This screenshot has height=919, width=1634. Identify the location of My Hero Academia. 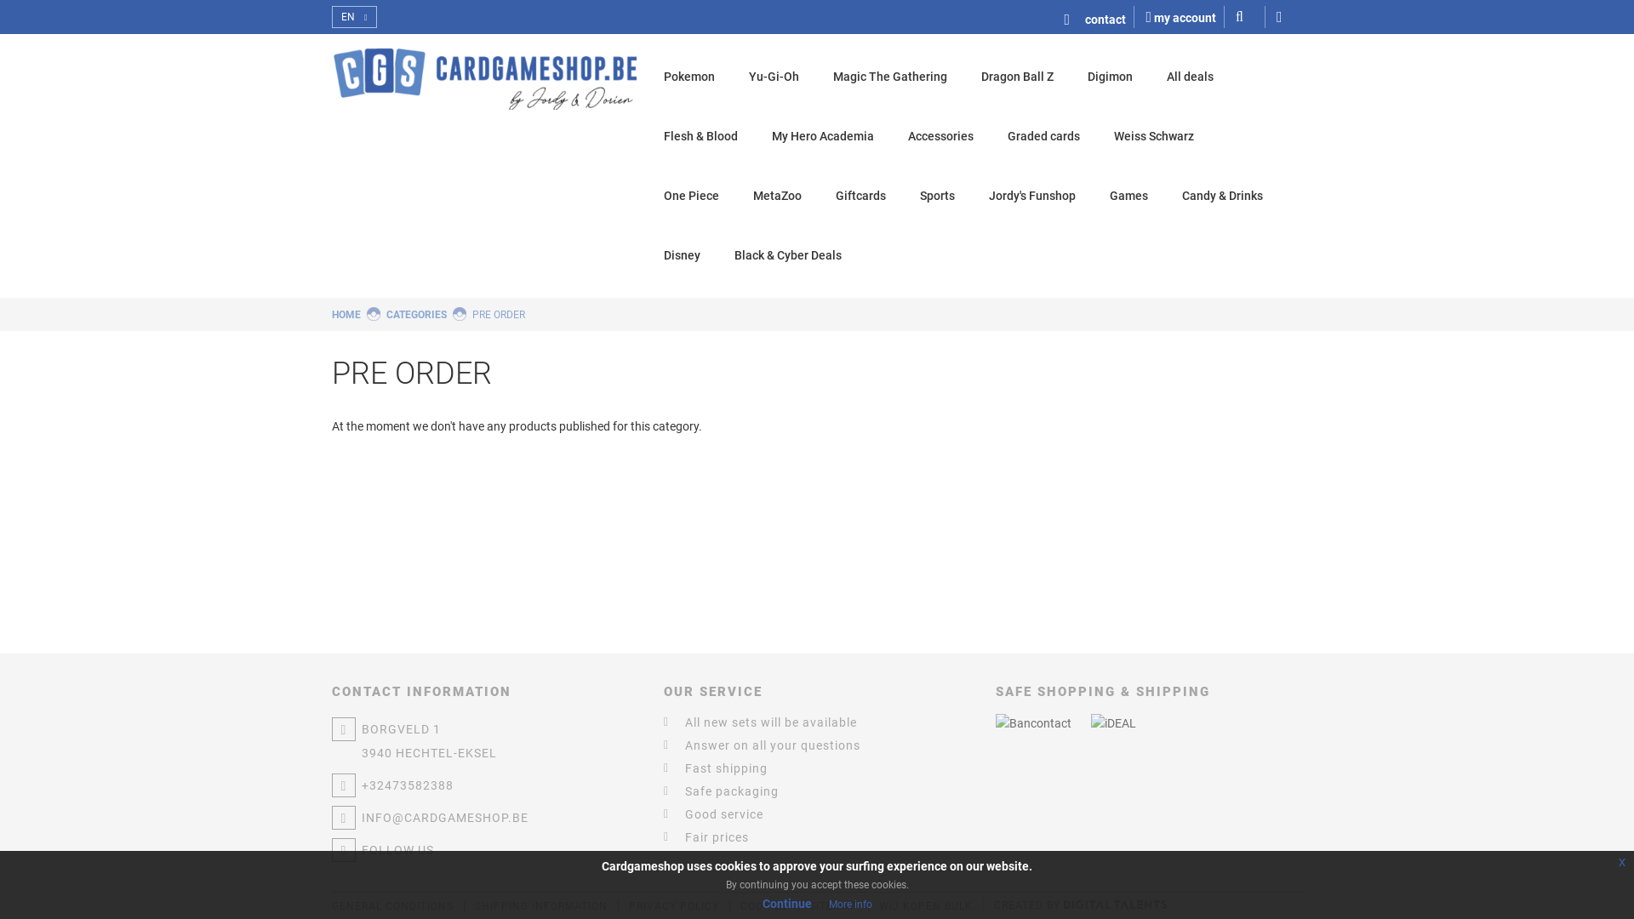
(823, 136).